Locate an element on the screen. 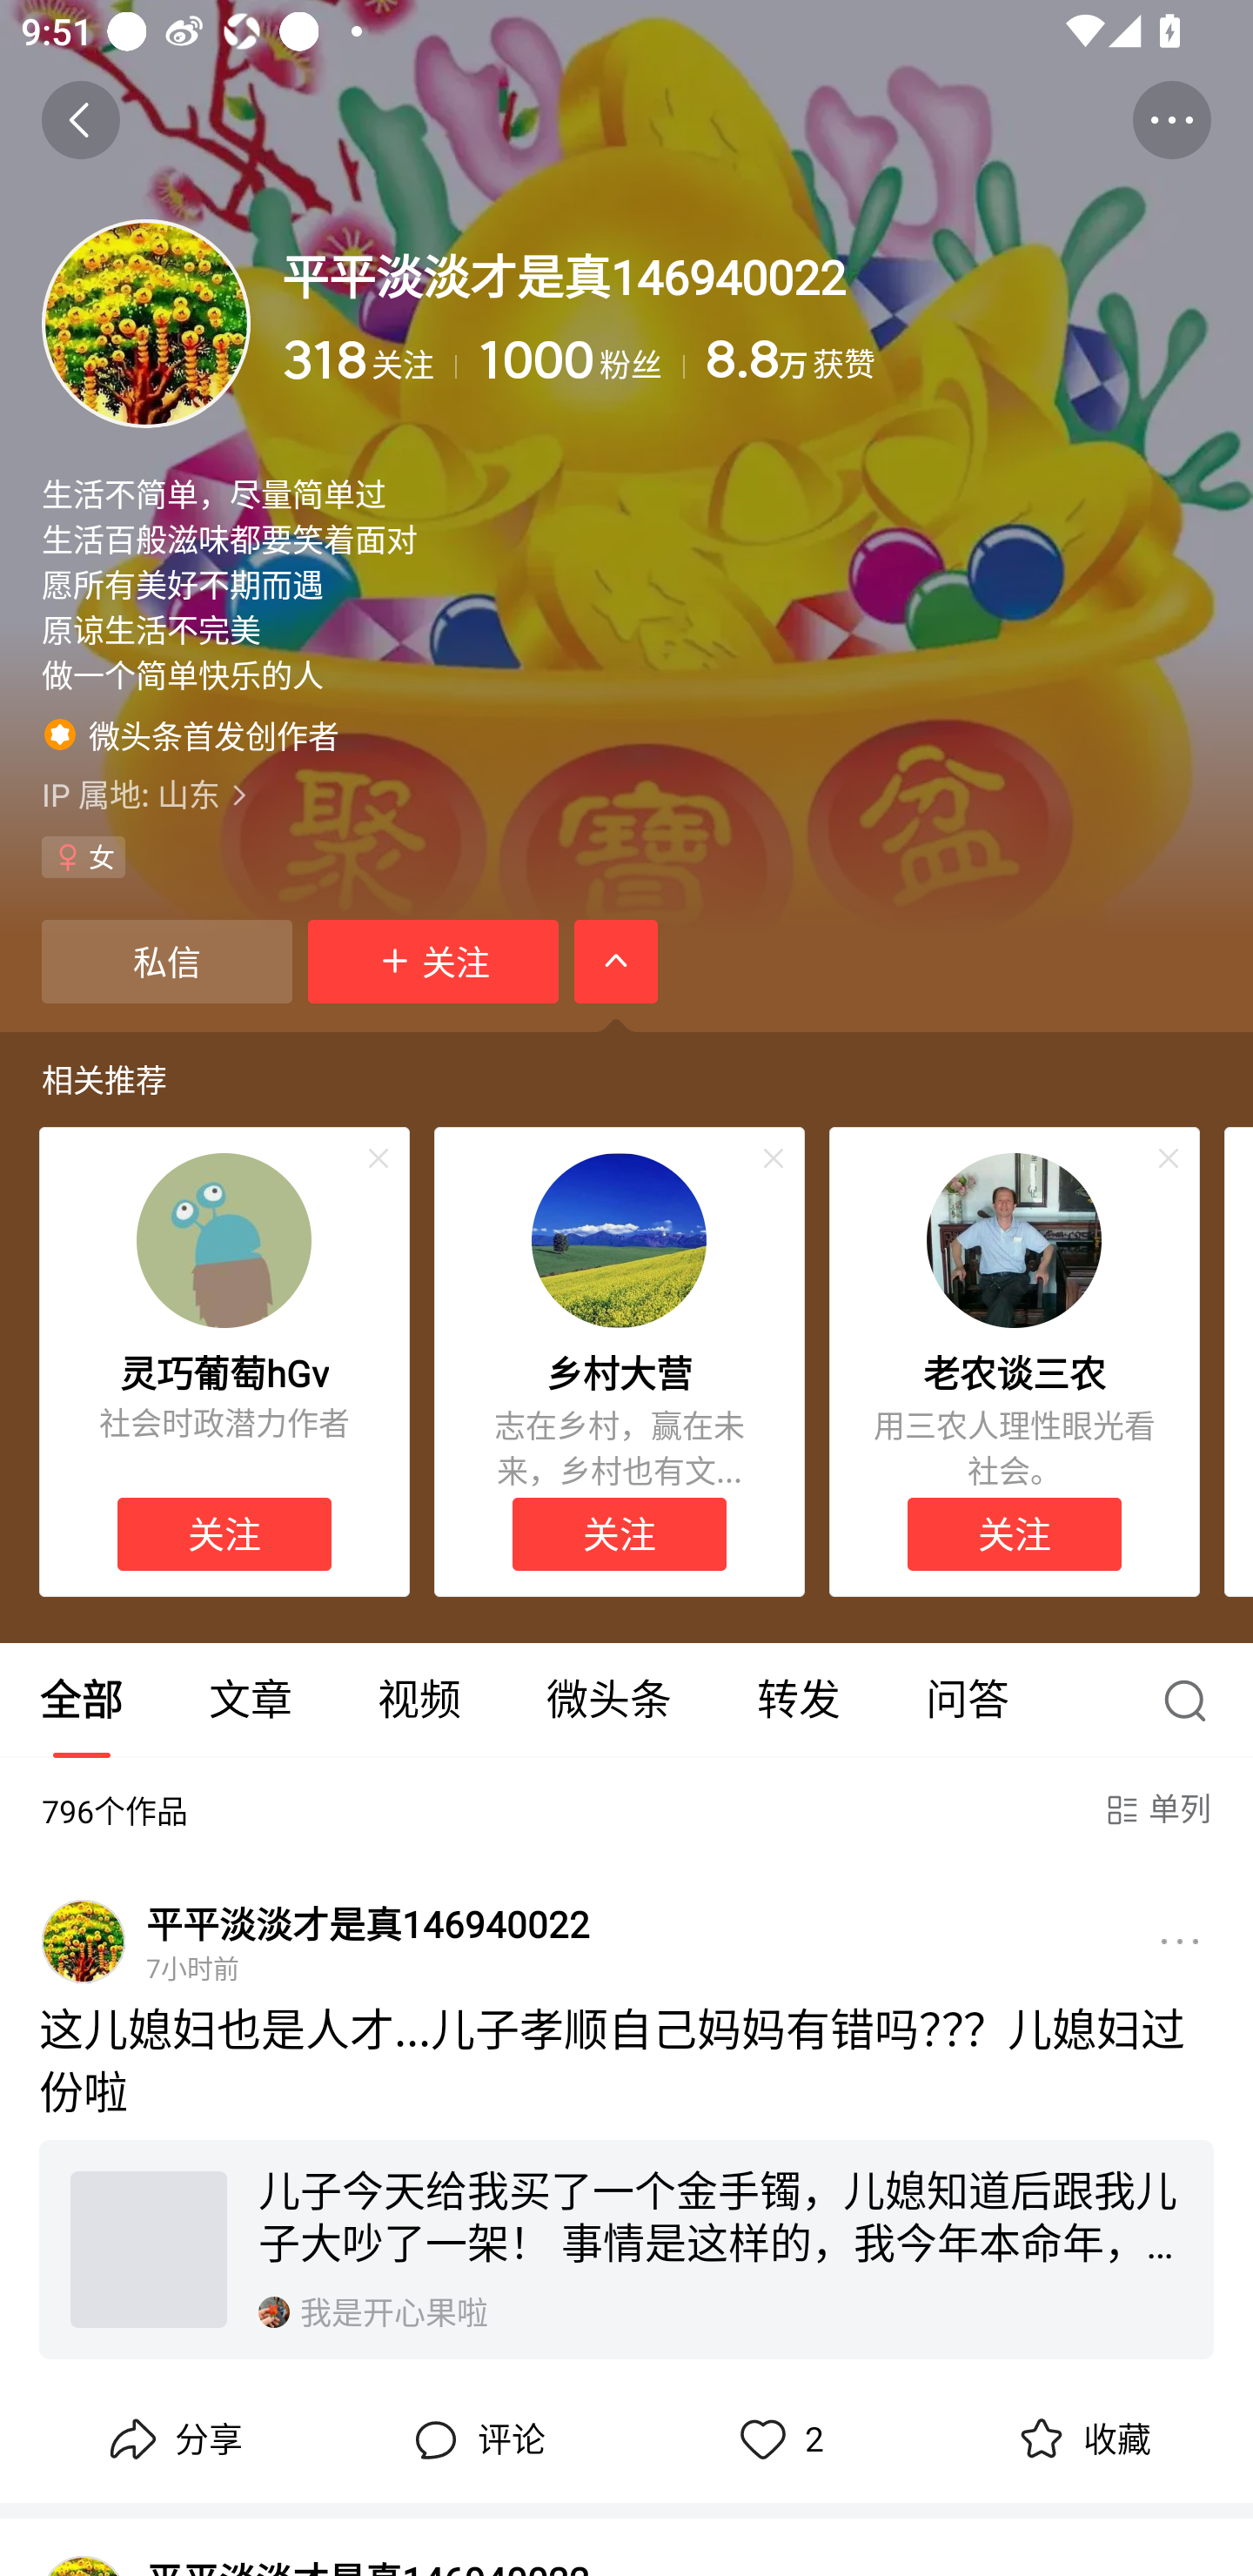 The width and height of the screenshot is (1253, 2576). 老农谈三农头像 老农谈三农 用三农人理性眼光看社会。 关注 关注 不感兴趣 is located at coordinates (1015, 1363).